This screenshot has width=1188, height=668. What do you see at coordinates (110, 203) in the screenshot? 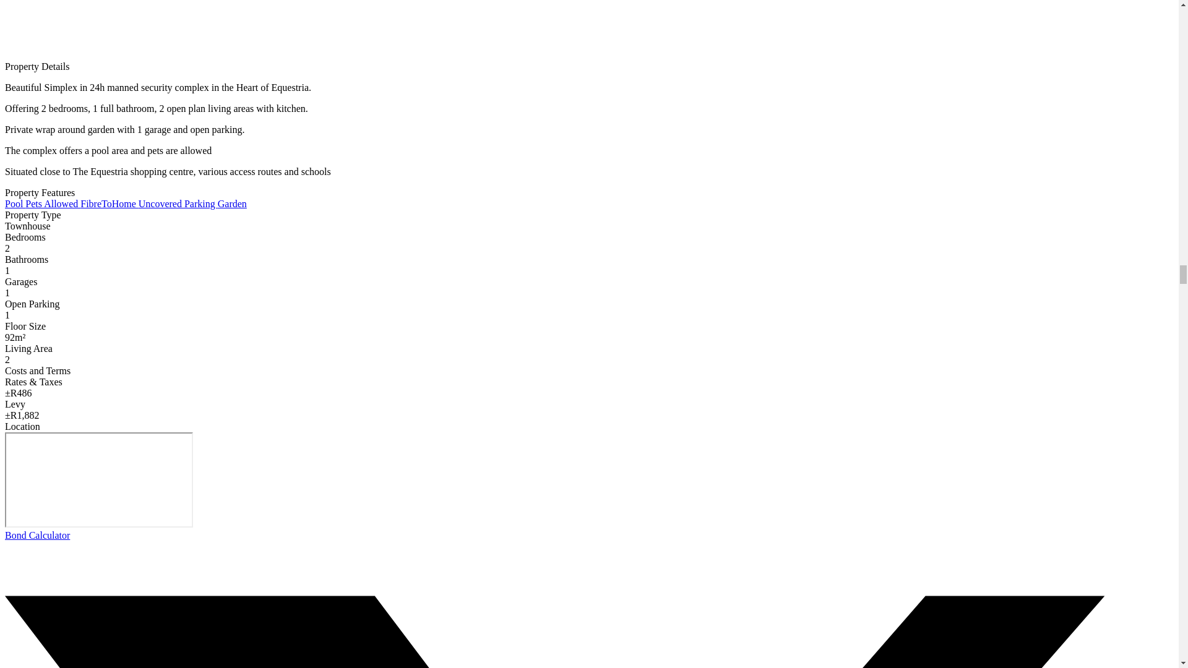
I see `FibreToHome` at bounding box center [110, 203].